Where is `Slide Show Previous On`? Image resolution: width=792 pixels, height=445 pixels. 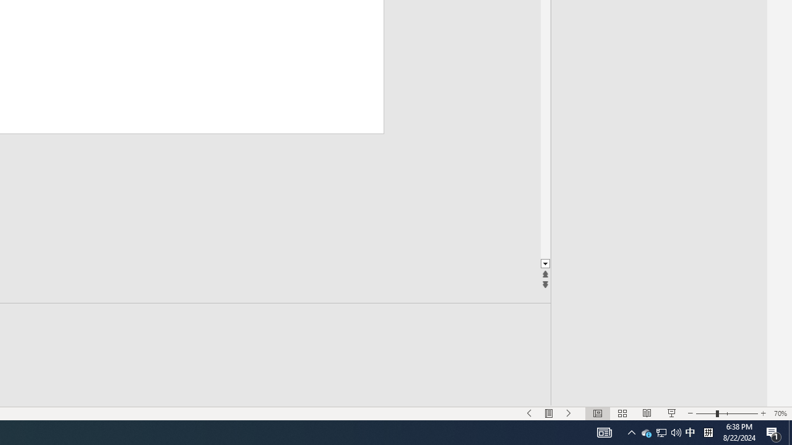
Slide Show Previous On is located at coordinates (529, 413).